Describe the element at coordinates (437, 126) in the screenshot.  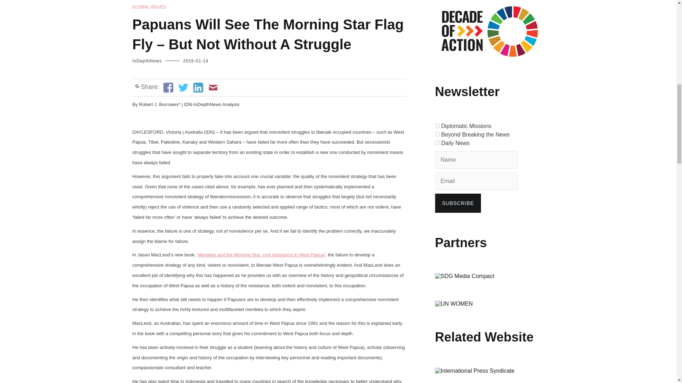
I see `8` at that location.